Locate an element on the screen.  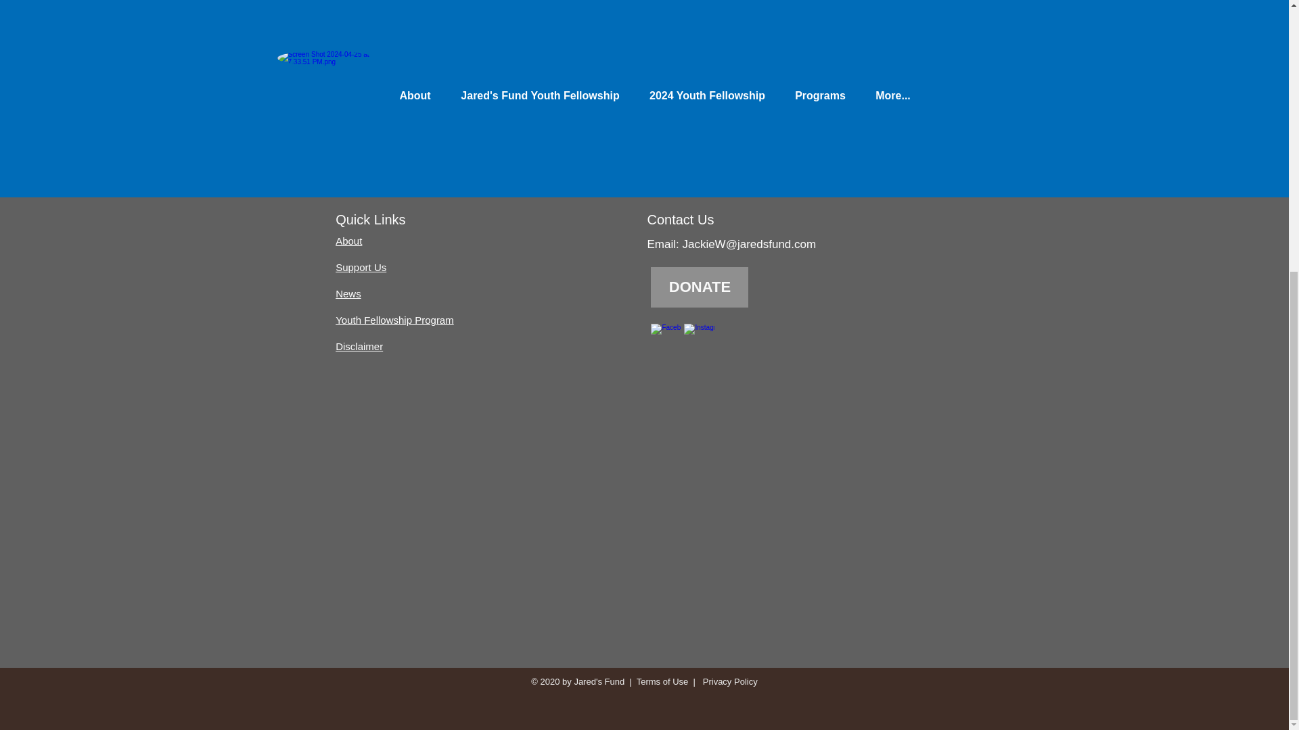
Disclaimer is located at coordinates (359, 346).